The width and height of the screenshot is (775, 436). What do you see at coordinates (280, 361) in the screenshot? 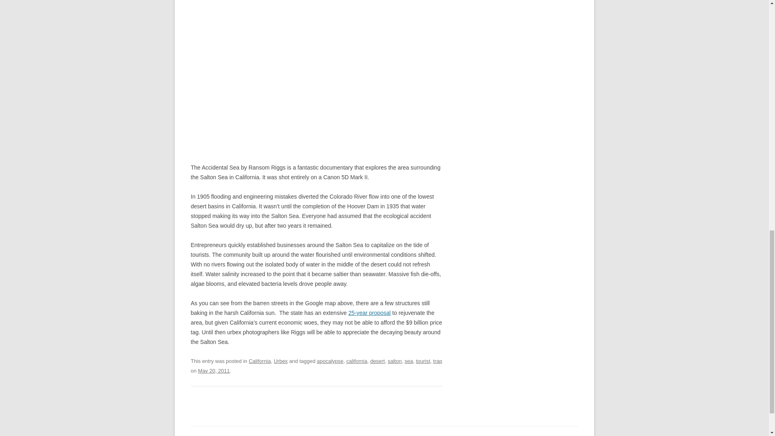
I see `Urbex` at bounding box center [280, 361].